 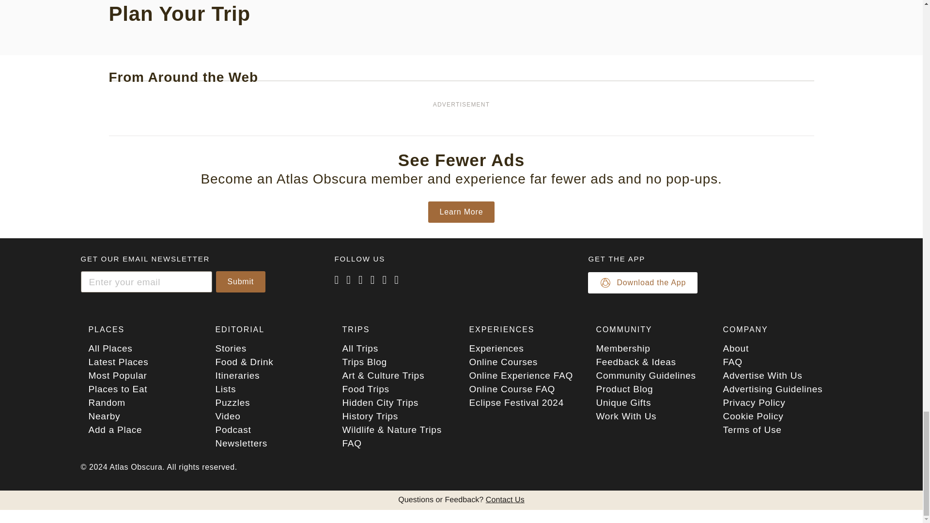 I want to click on Submit, so click(x=241, y=282).